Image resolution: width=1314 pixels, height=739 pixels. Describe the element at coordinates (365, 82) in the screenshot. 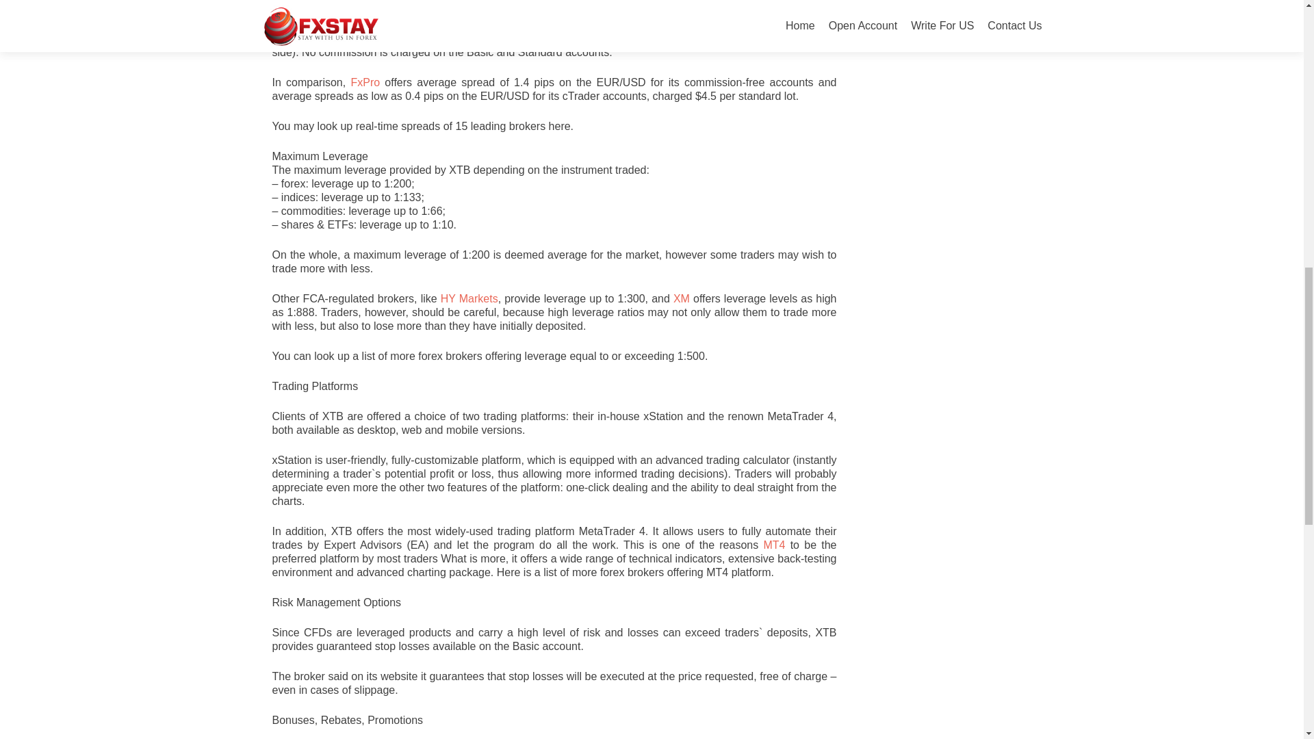

I see `FxPro` at that location.